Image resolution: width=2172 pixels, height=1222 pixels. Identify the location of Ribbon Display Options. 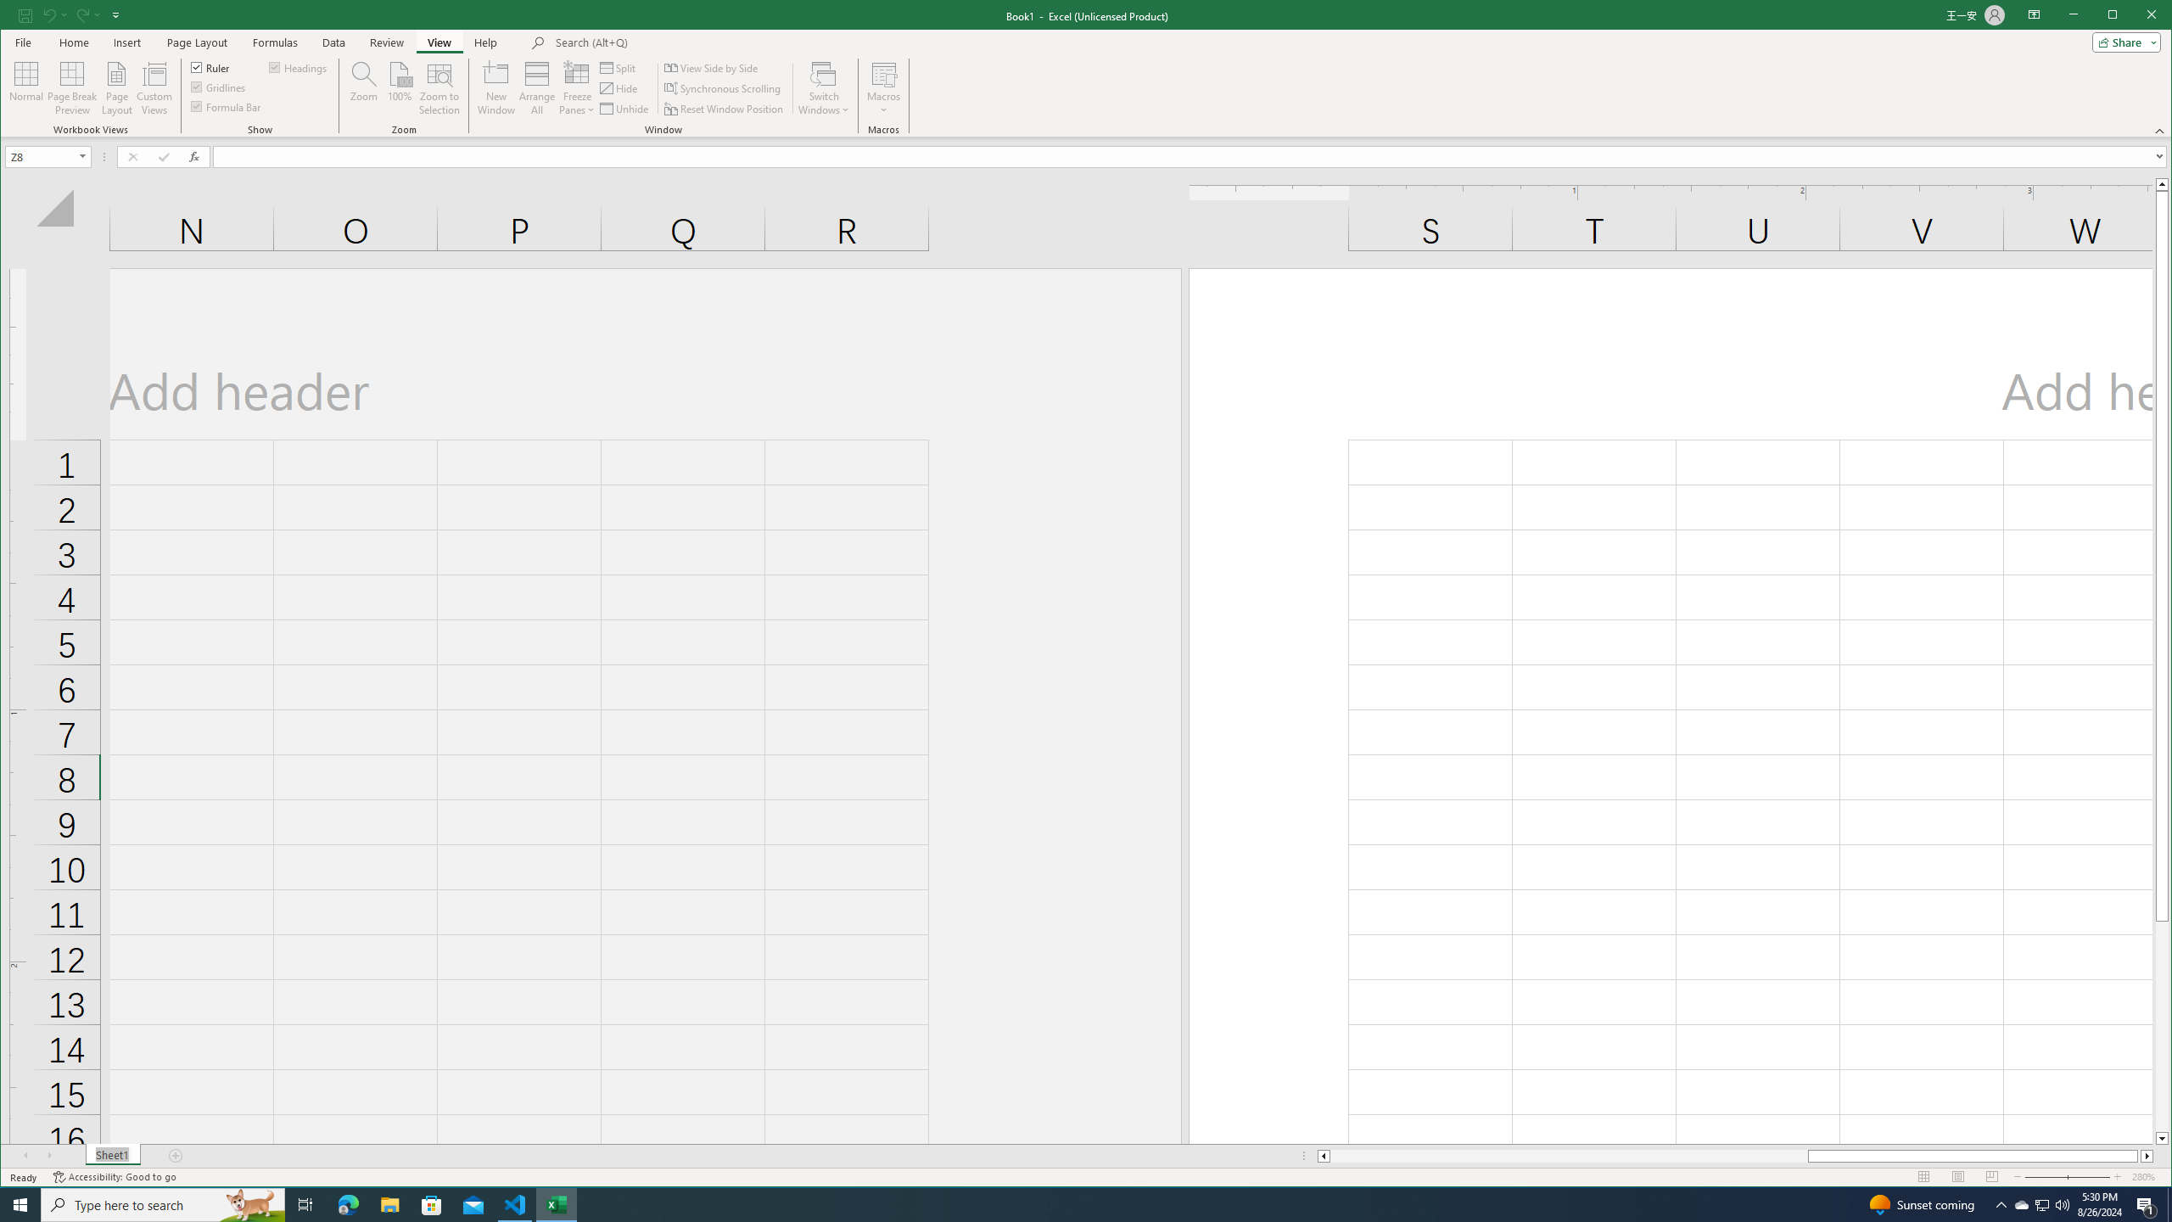
(389, 1205).